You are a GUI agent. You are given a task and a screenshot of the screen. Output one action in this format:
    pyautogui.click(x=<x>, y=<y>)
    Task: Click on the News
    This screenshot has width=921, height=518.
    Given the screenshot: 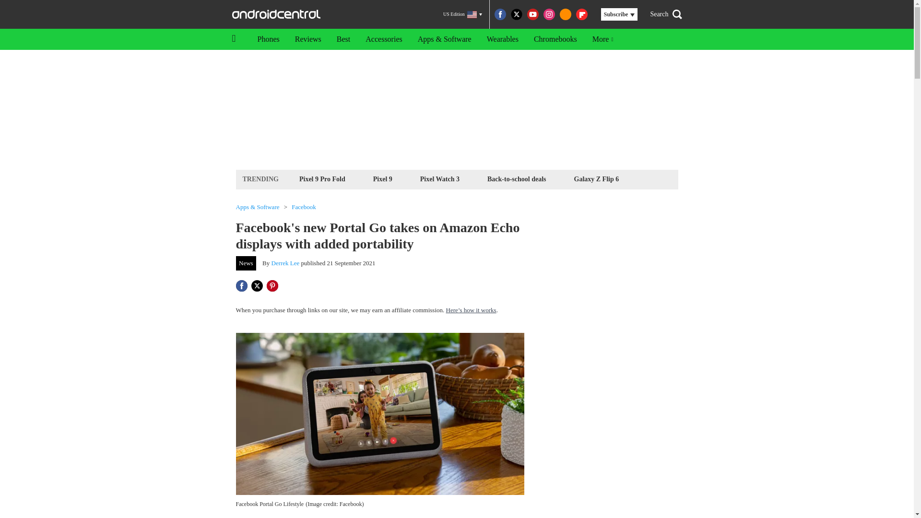 What is the action you would take?
    pyautogui.click(x=246, y=263)
    